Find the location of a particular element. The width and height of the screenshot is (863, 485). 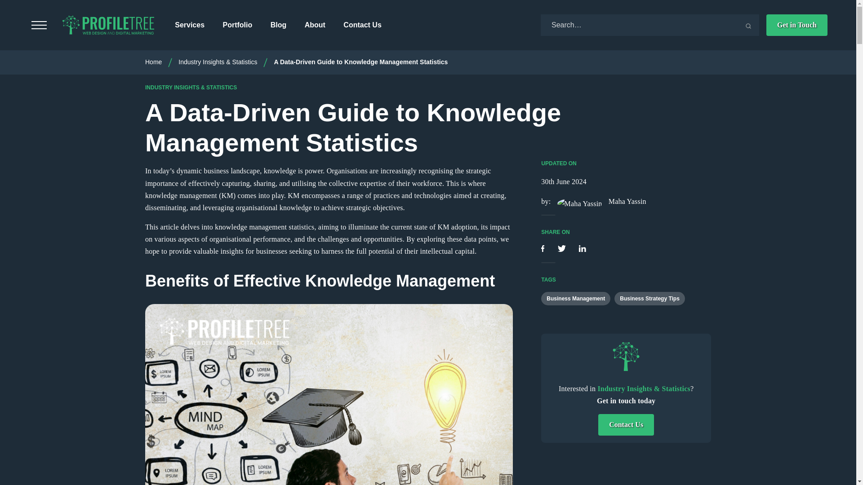

Get in Touch is located at coordinates (796, 25).